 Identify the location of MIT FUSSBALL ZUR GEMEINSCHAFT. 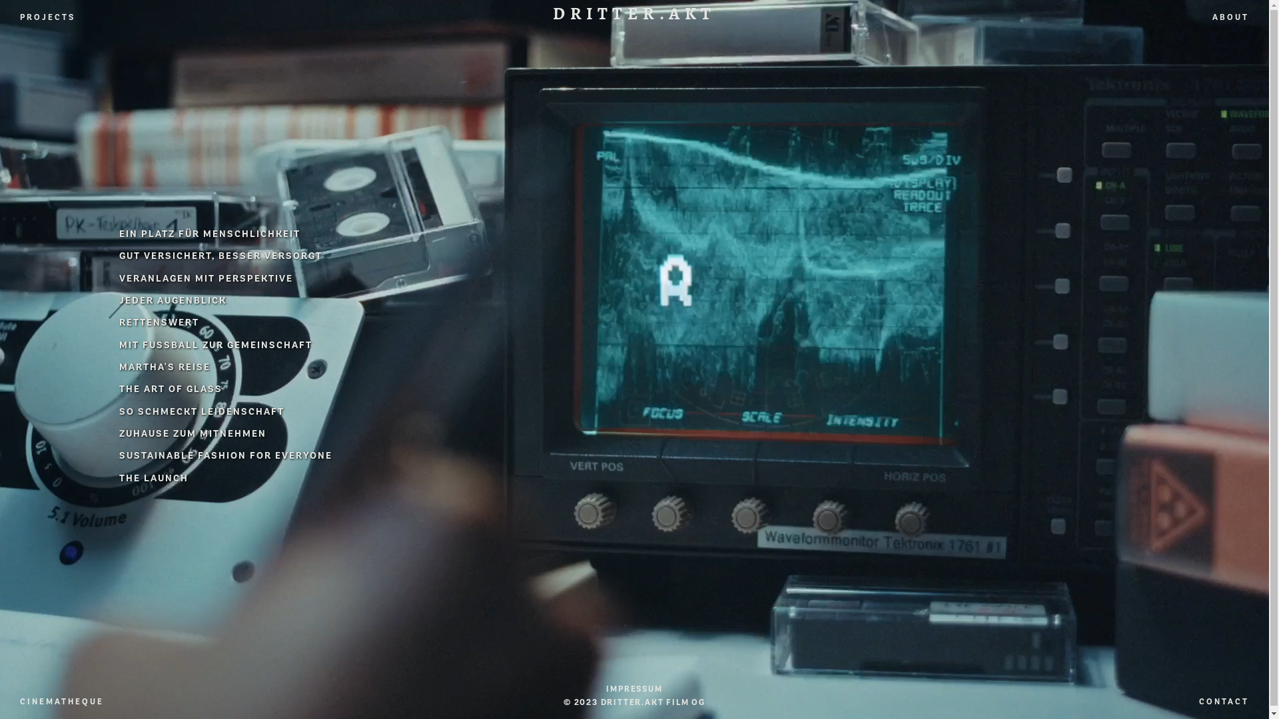
(216, 345).